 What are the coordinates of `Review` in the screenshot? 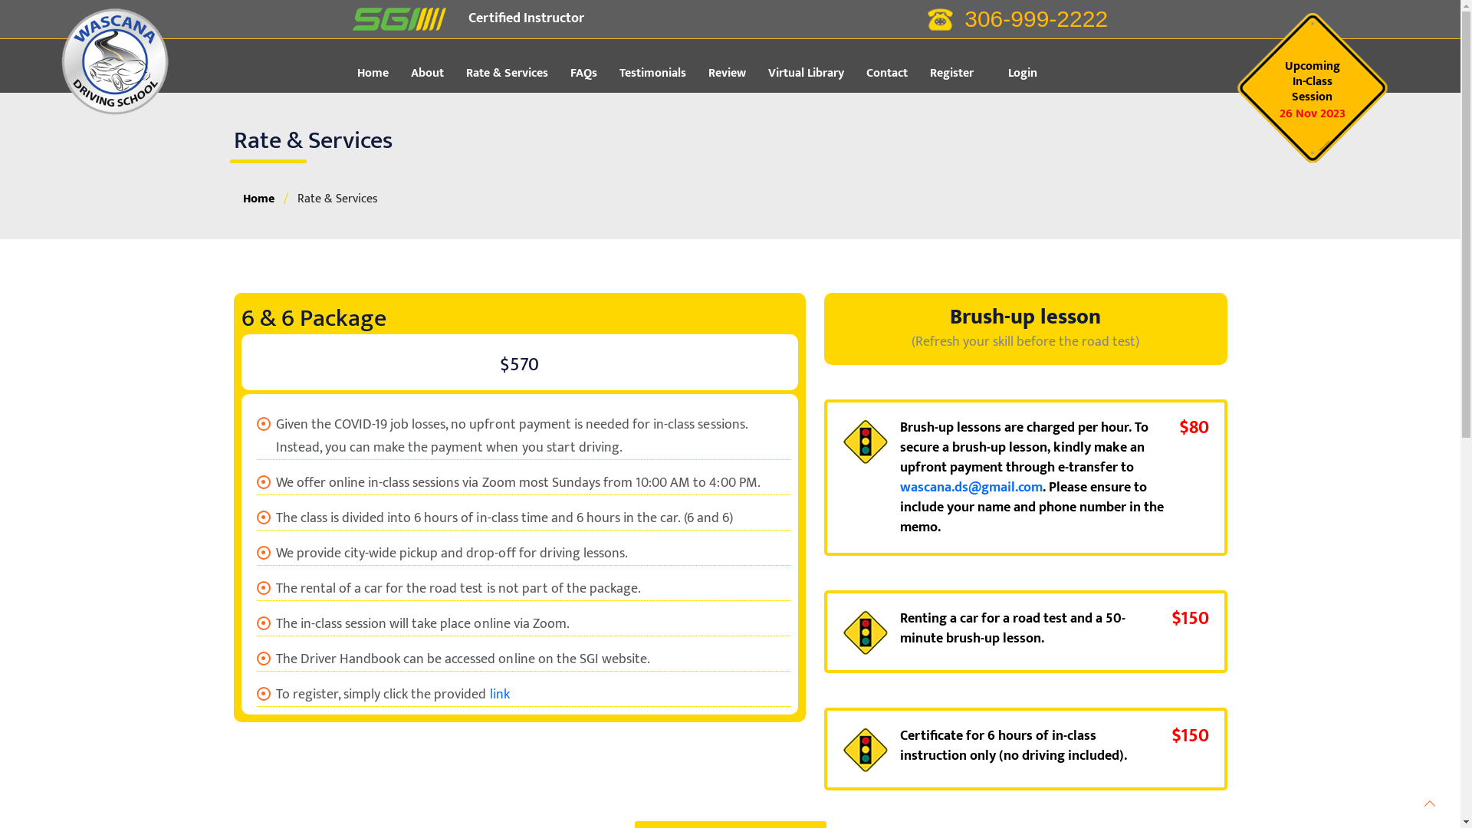 It's located at (737, 74).